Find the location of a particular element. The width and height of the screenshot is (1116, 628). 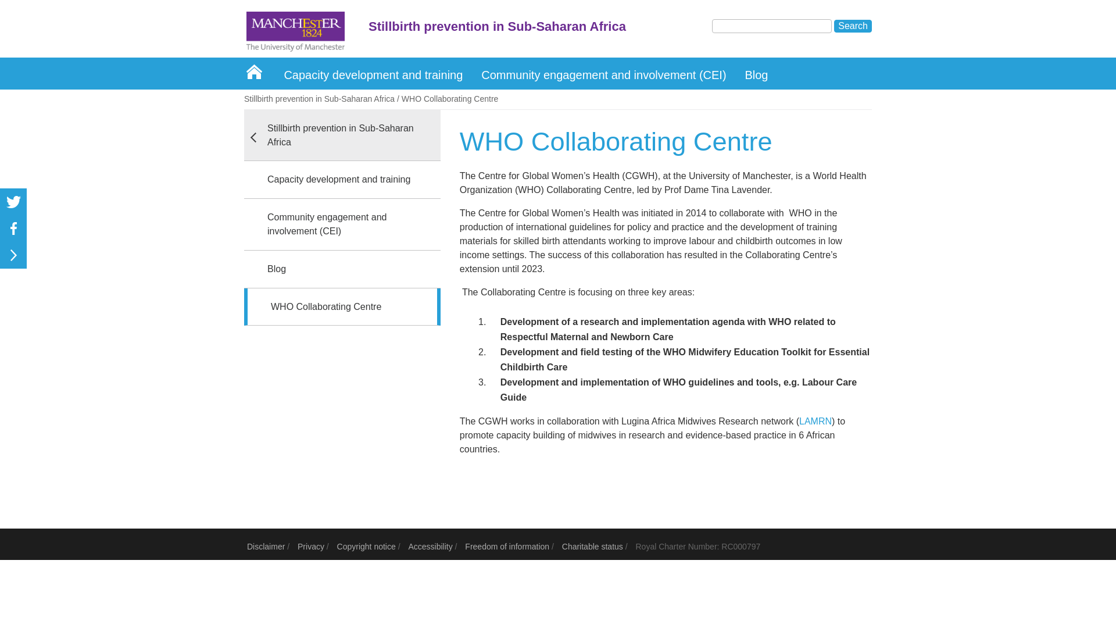

LAMRN is located at coordinates (815, 421).